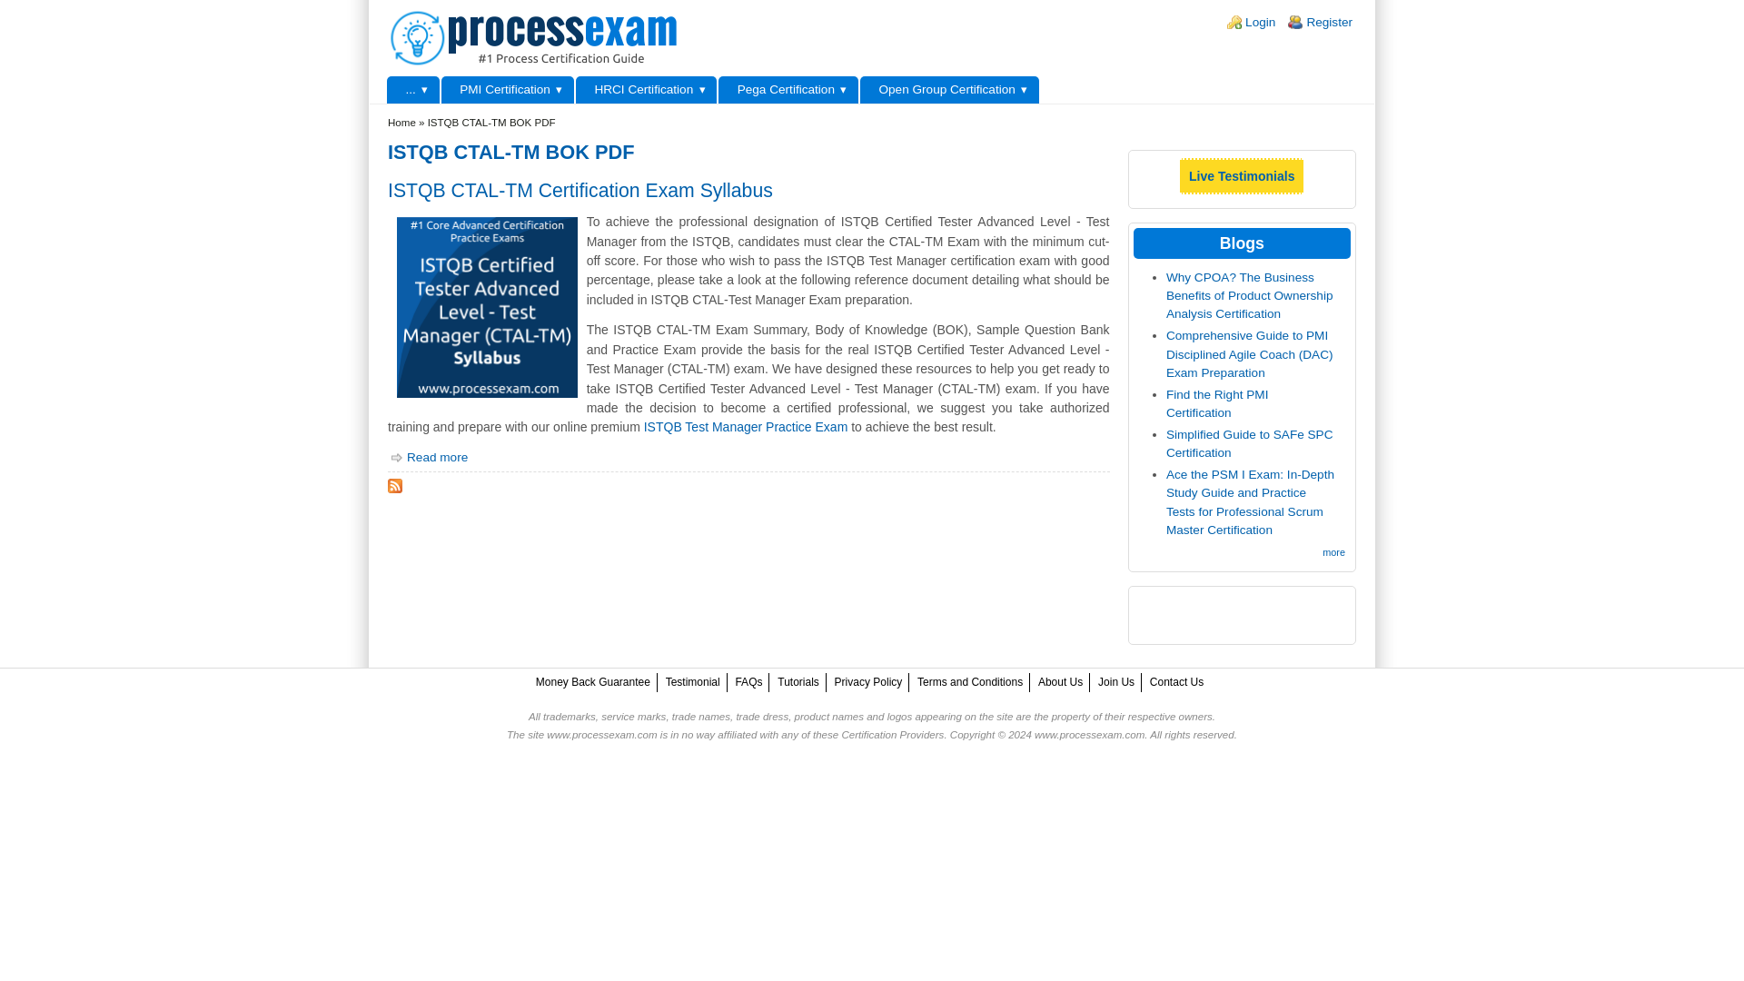 This screenshot has height=981, width=1744. What do you see at coordinates (39, 0) in the screenshot?
I see `Skip to search` at bounding box center [39, 0].